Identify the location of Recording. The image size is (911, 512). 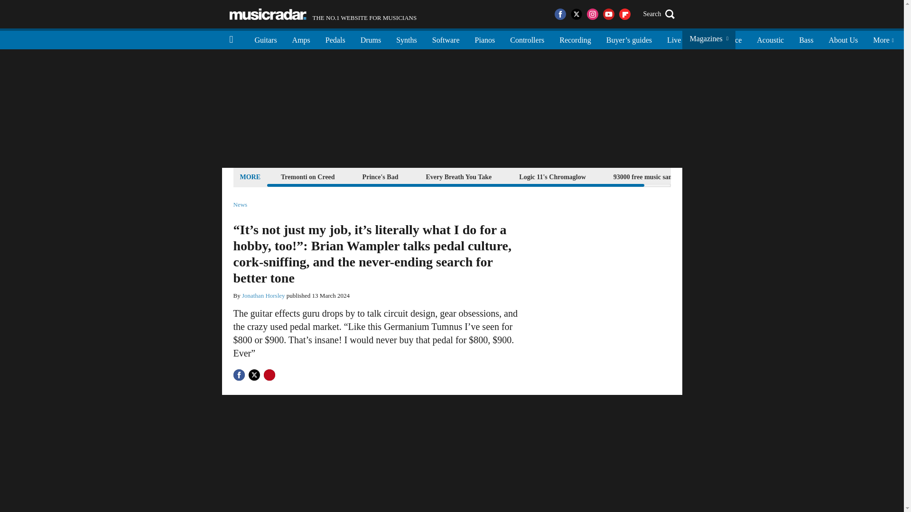
(575, 39).